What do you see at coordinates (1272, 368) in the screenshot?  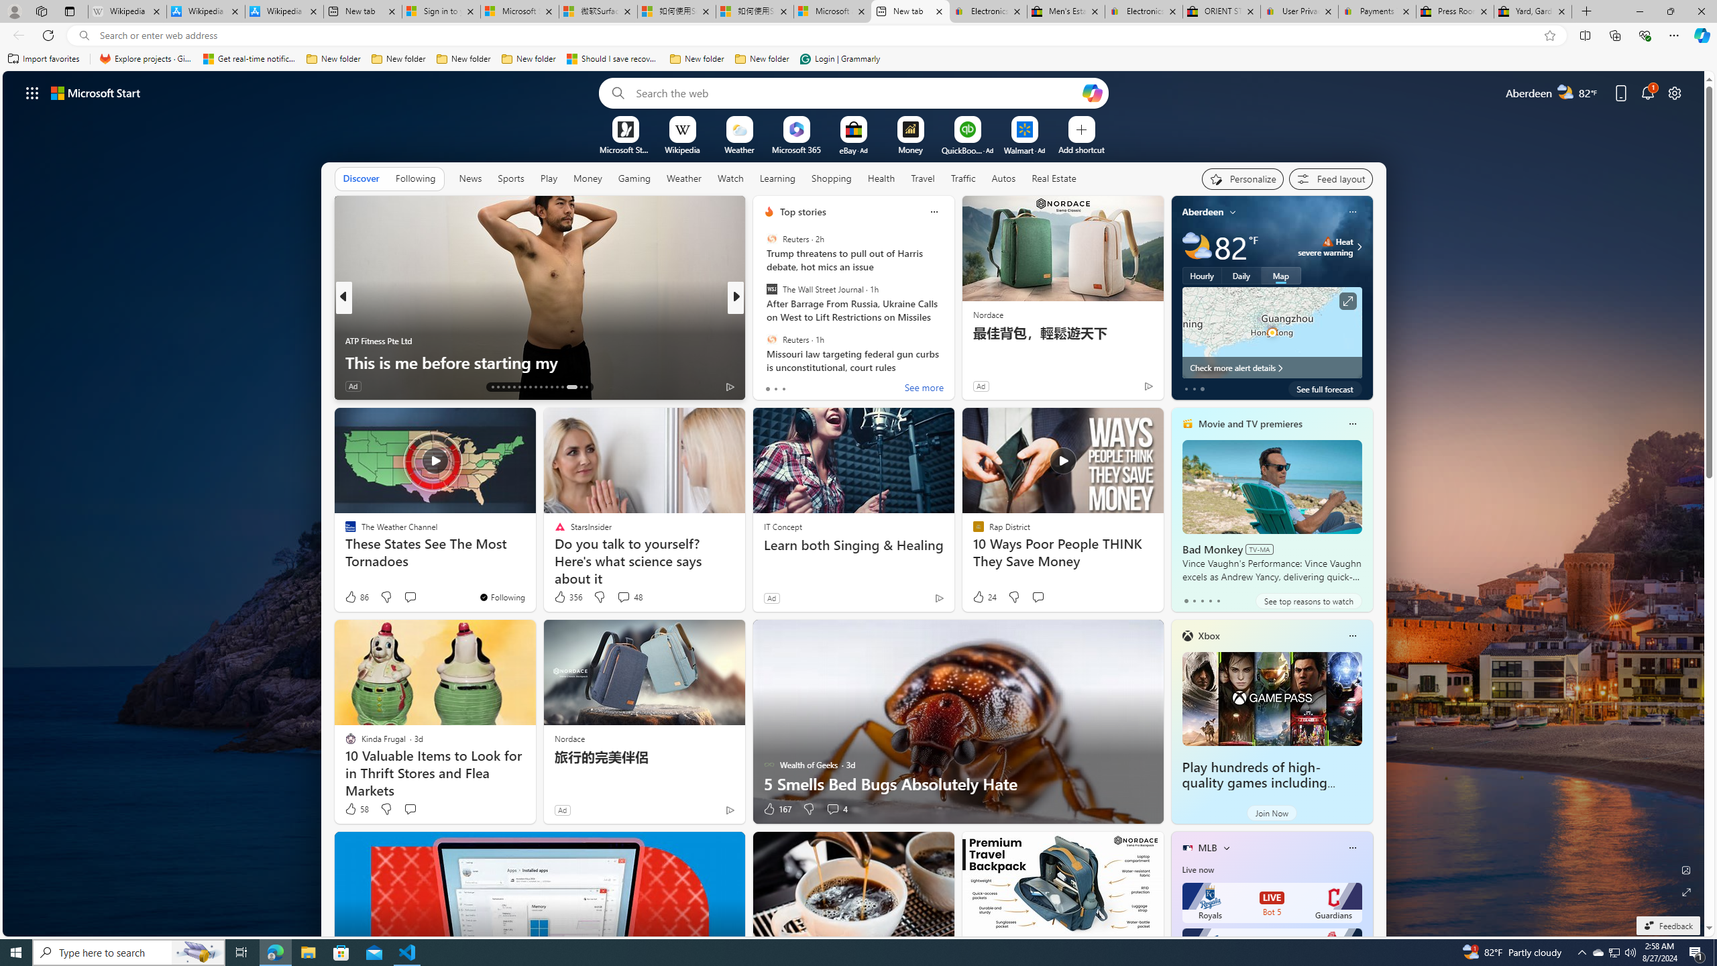 I see `Check more alert details` at bounding box center [1272, 368].